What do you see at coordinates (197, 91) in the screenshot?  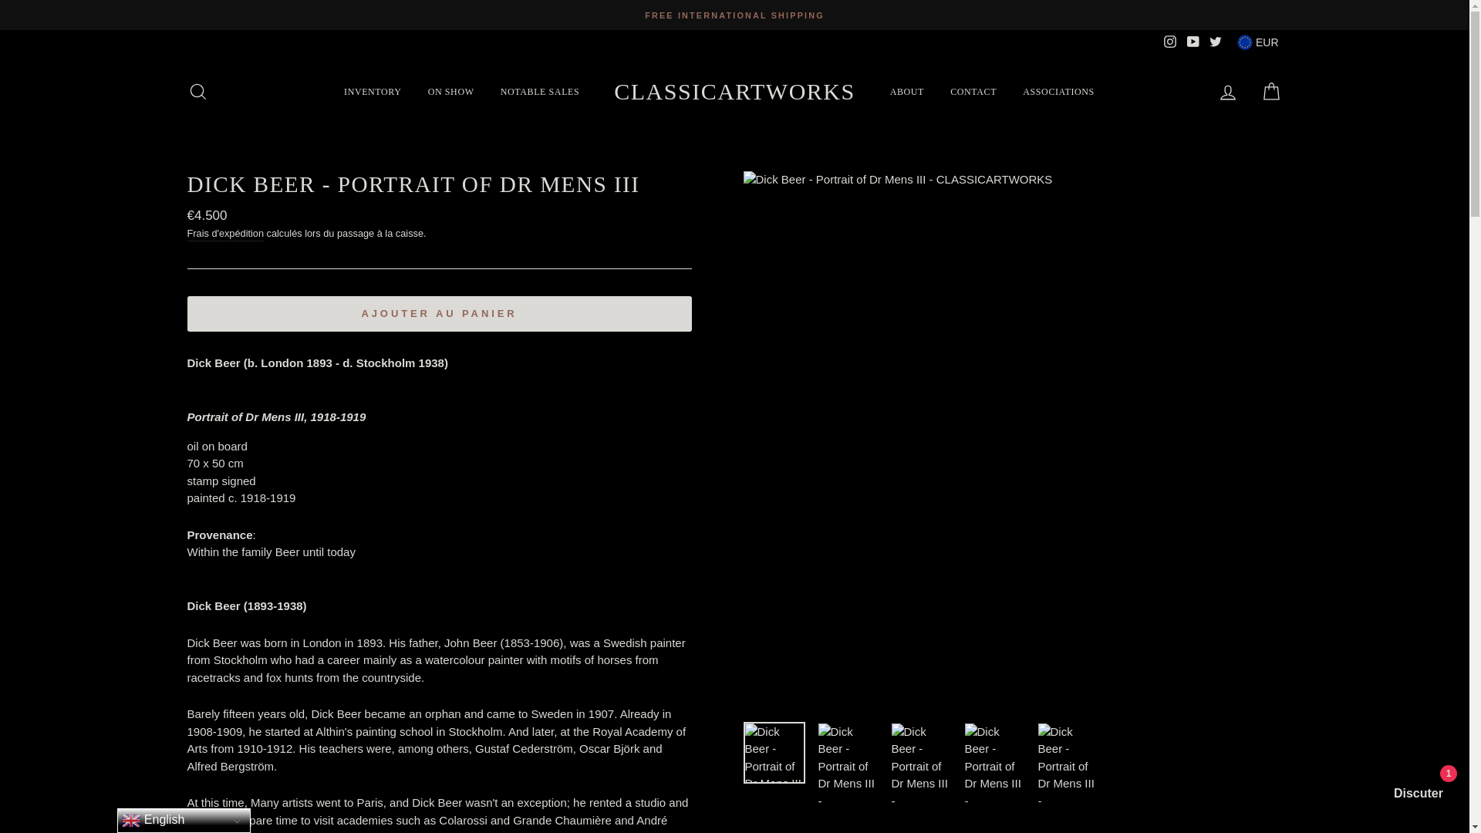 I see `RECHERCHER` at bounding box center [197, 91].